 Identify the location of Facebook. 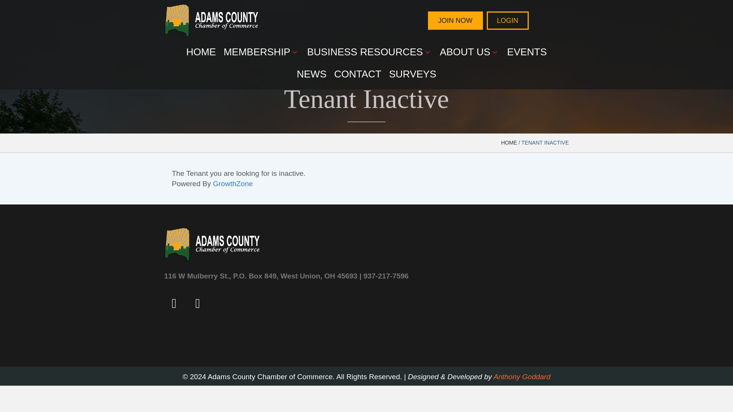
(174, 303).